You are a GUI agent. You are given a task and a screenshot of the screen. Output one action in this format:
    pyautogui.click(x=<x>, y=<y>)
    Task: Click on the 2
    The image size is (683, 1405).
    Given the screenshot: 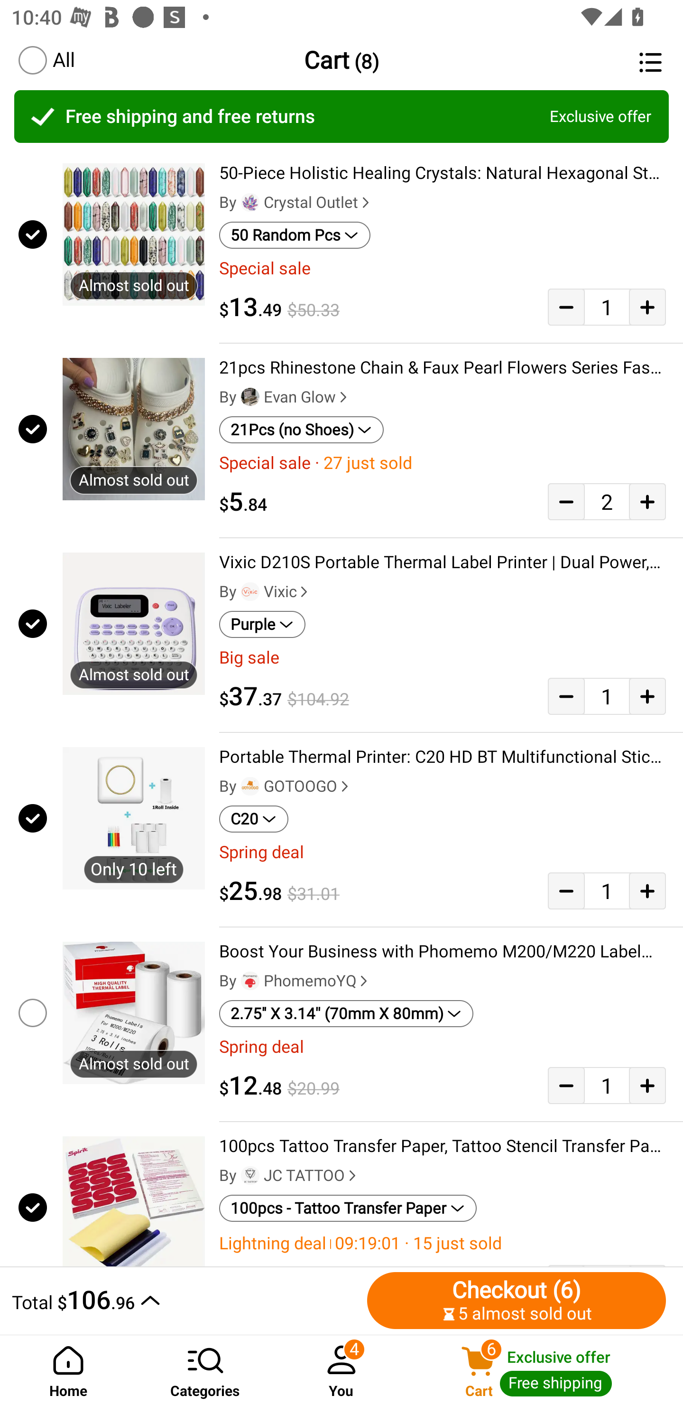 What is the action you would take?
    pyautogui.click(x=607, y=501)
    